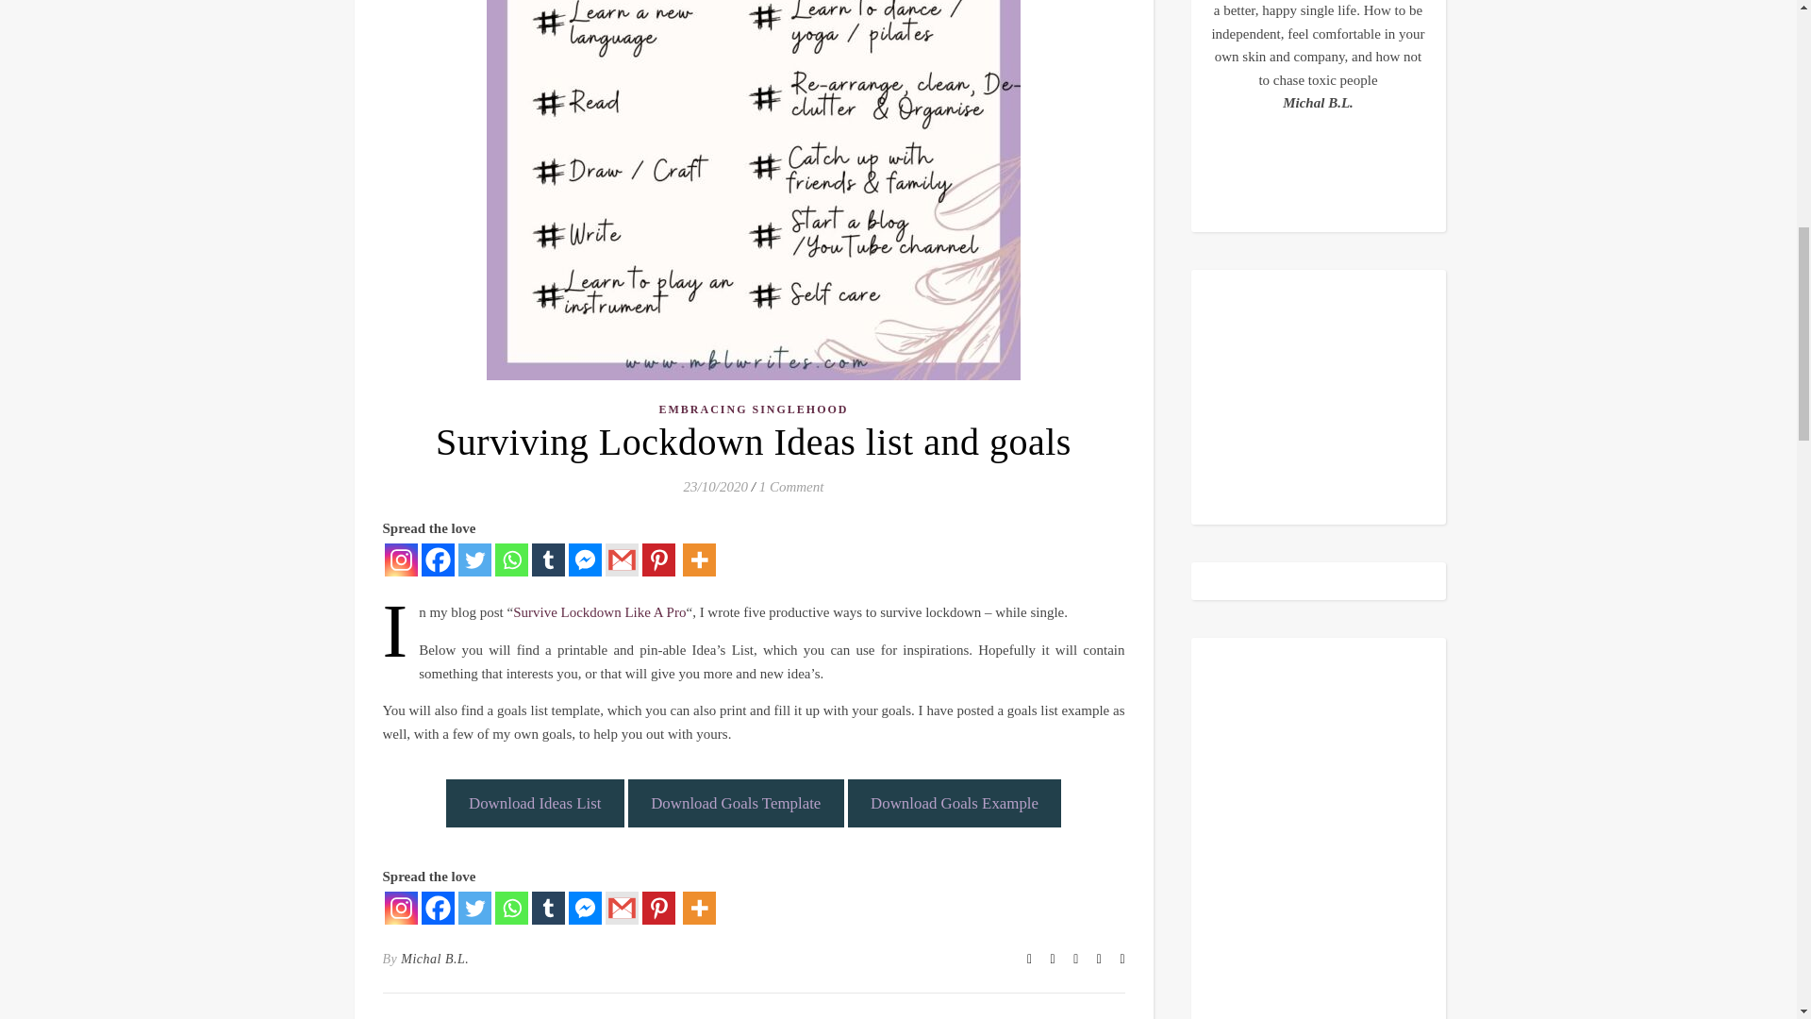 Image resolution: width=1811 pixels, height=1019 pixels. What do you see at coordinates (401, 908) in the screenshot?
I see `Instagram` at bounding box center [401, 908].